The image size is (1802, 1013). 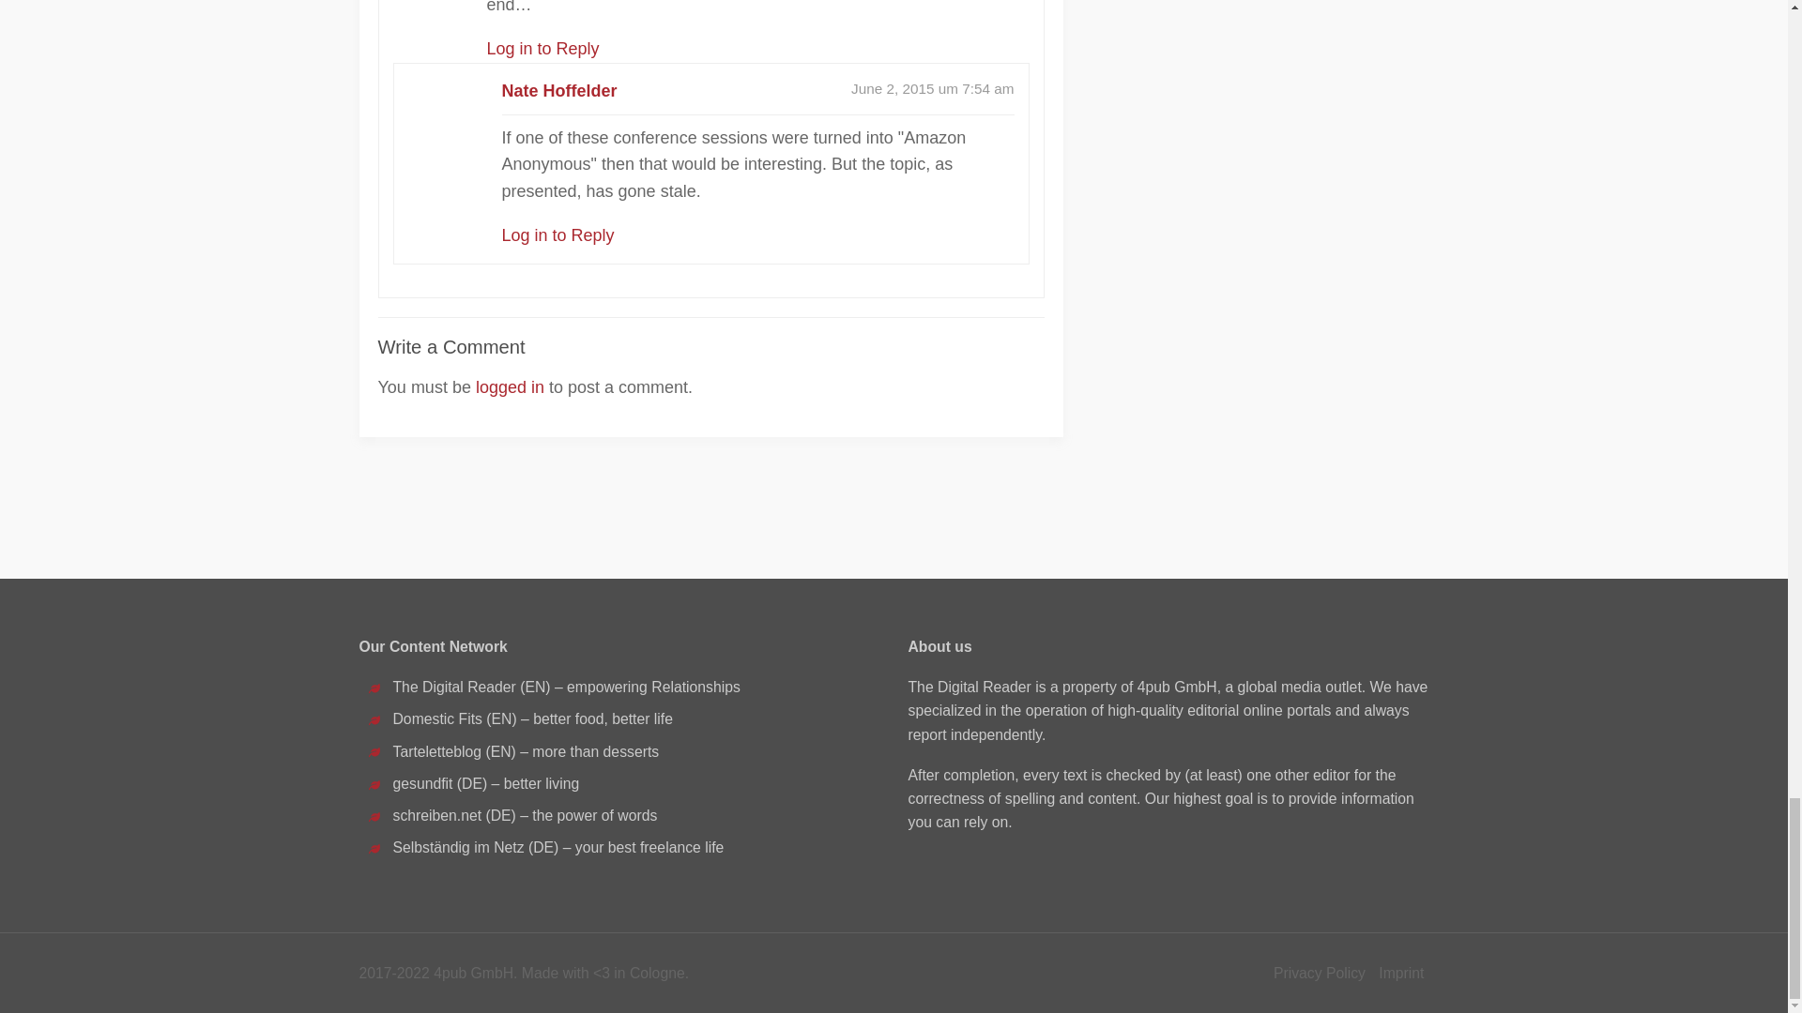 I want to click on Log in to Reply, so click(x=542, y=49).